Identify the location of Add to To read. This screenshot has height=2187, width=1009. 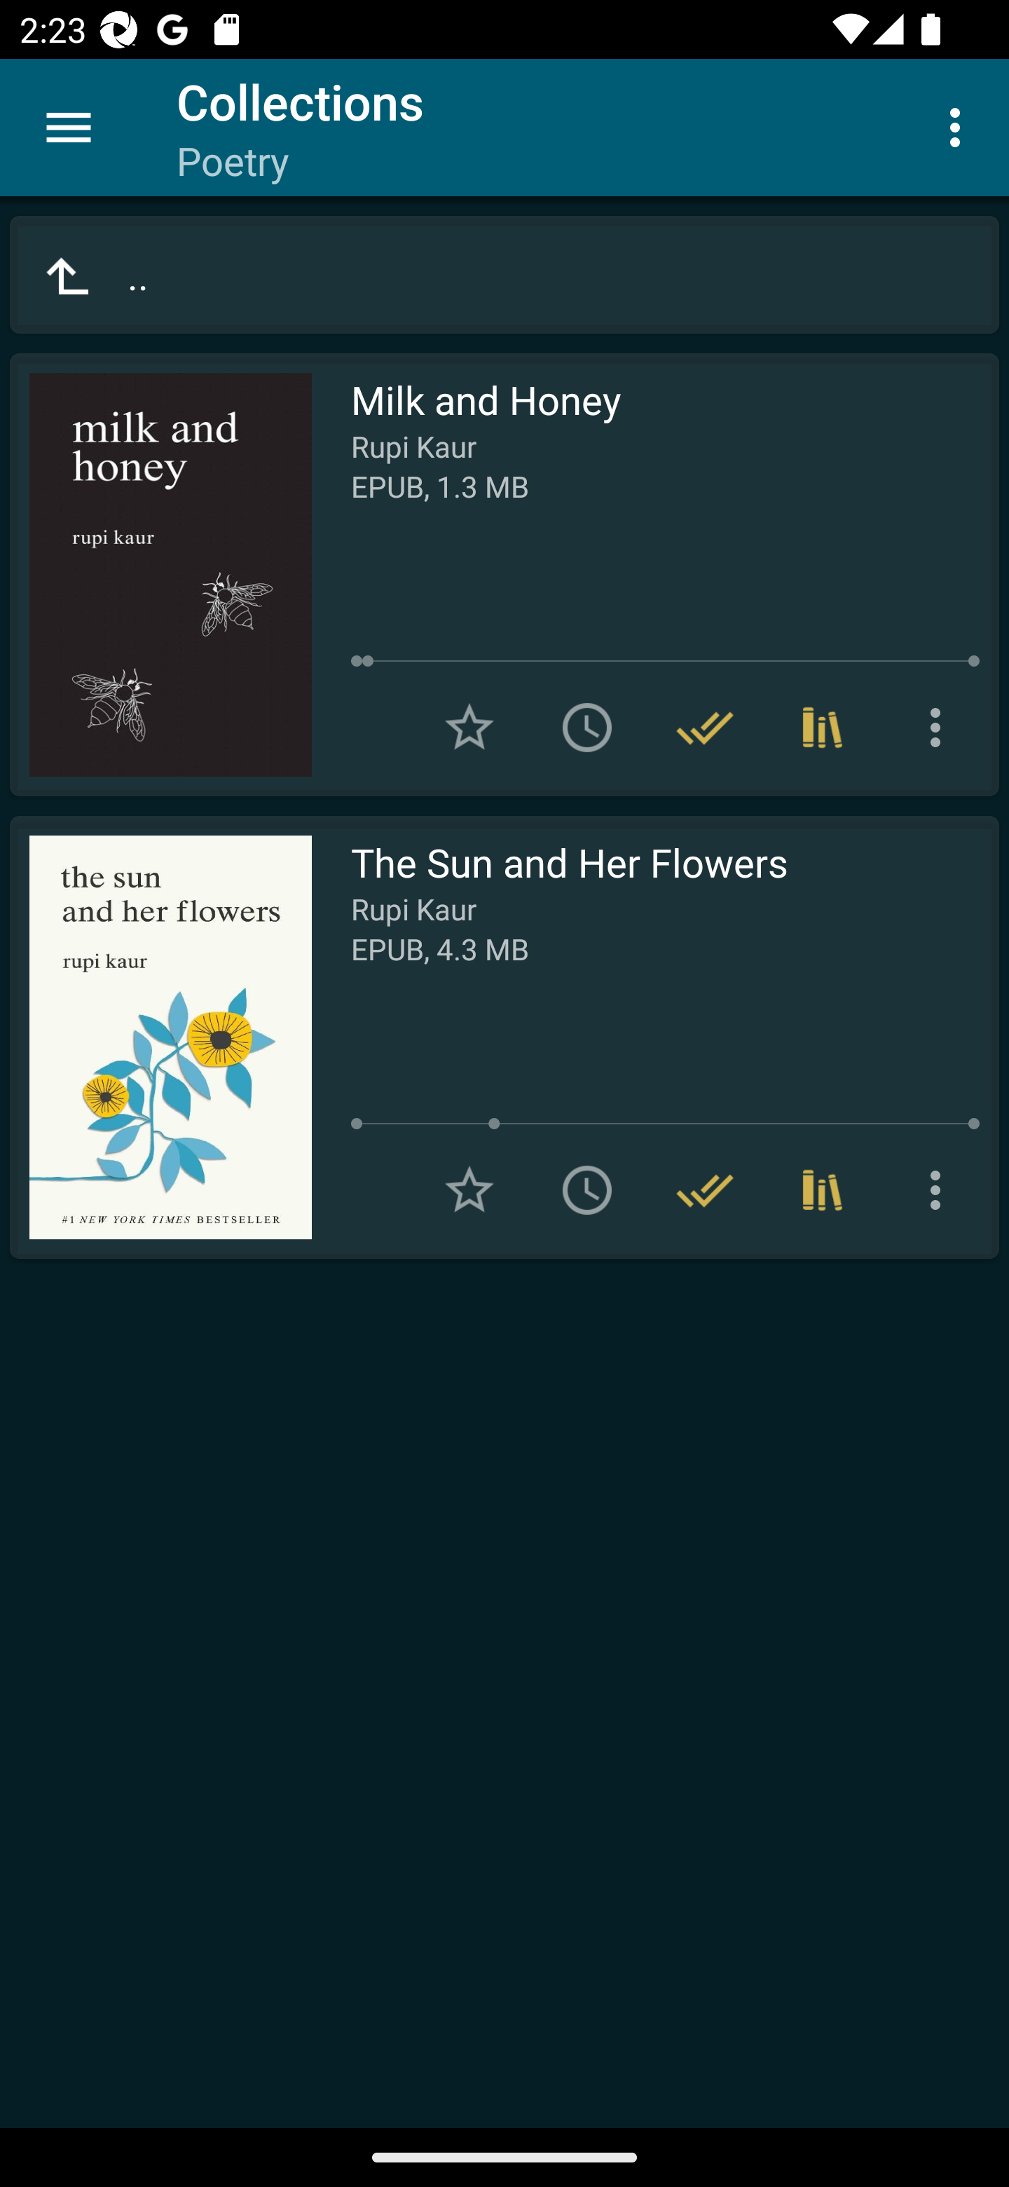
(587, 1190).